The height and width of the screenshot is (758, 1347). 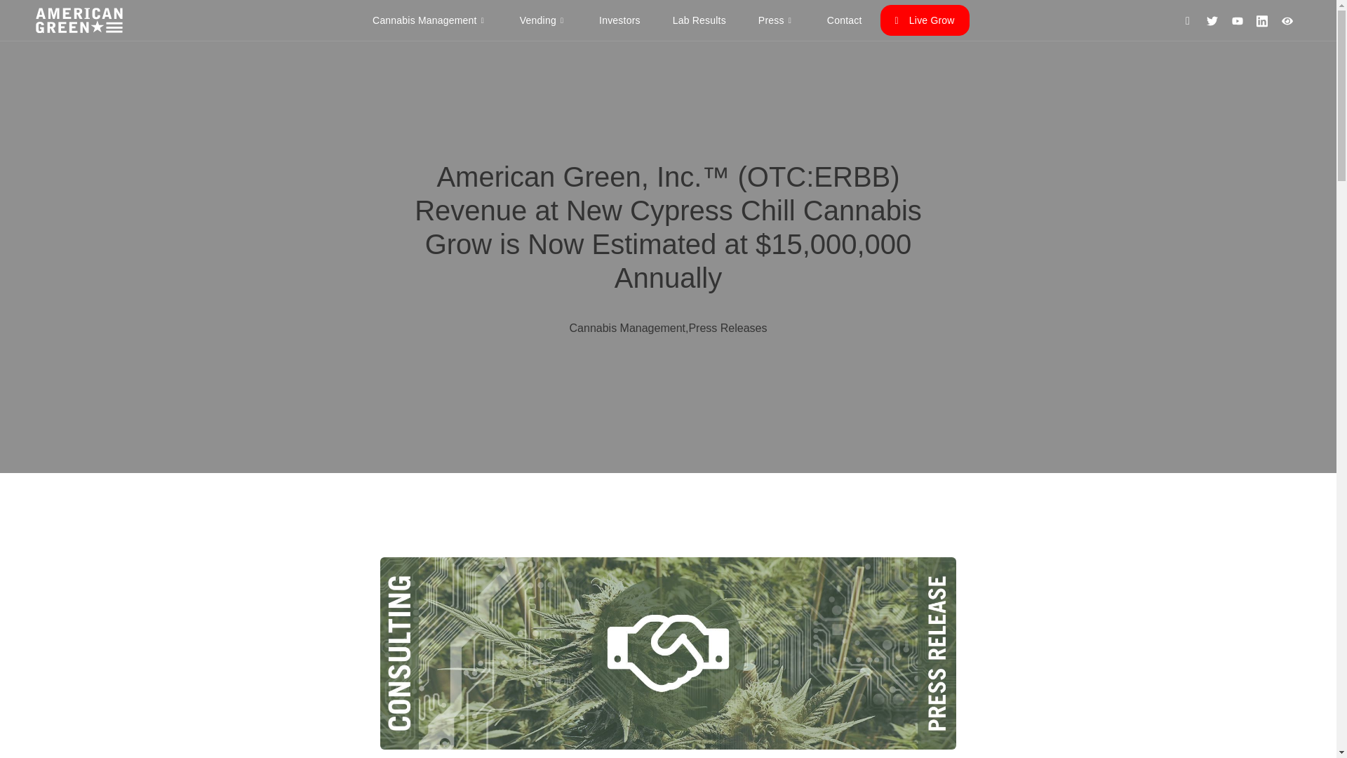 I want to click on Contact, so click(x=845, y=20).